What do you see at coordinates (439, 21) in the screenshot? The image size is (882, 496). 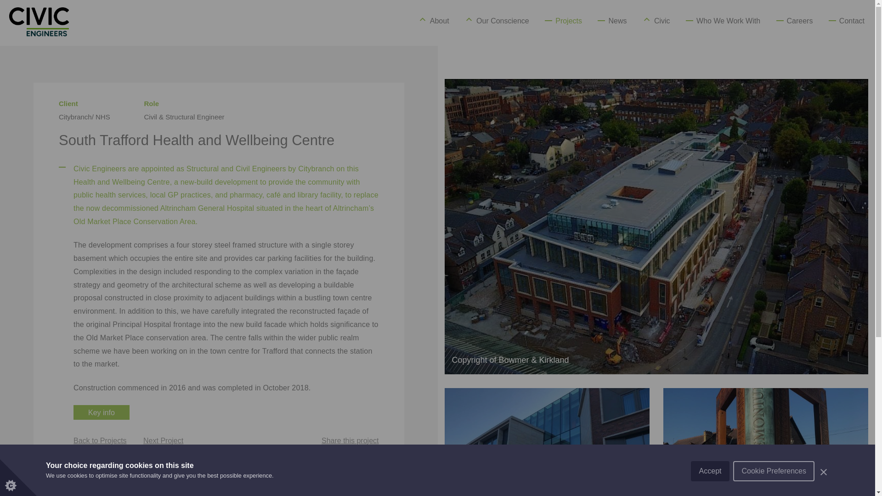 I see `About` at bounding box center [439, 21].